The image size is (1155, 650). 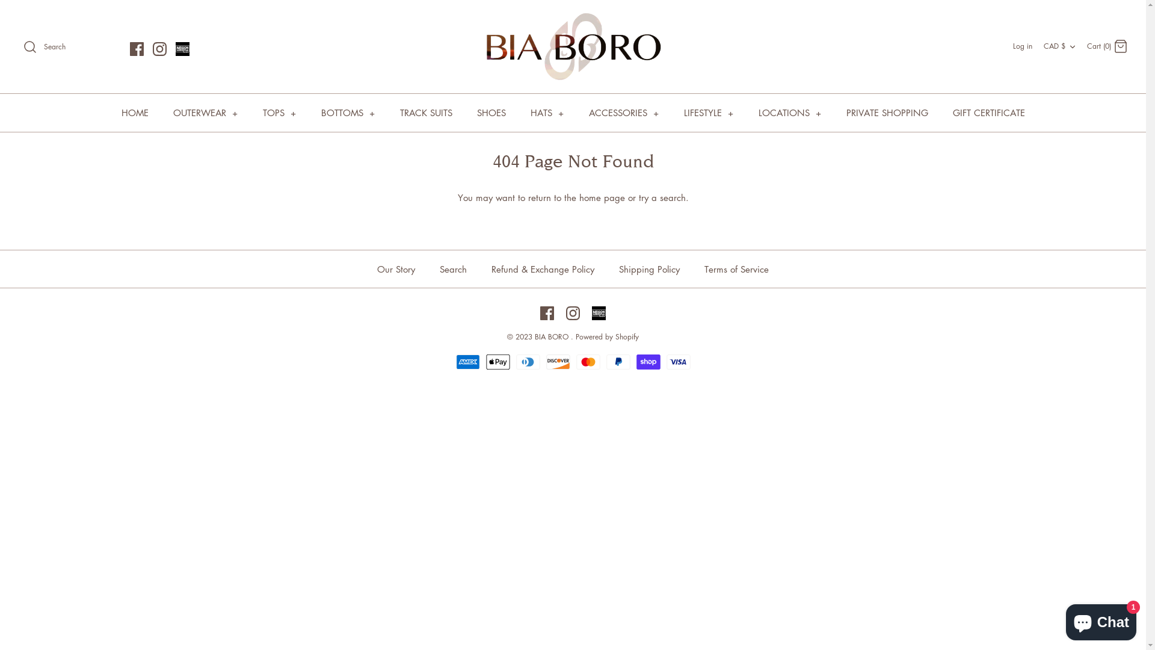 I want to click on HATS +, so click(x=547, y=113).